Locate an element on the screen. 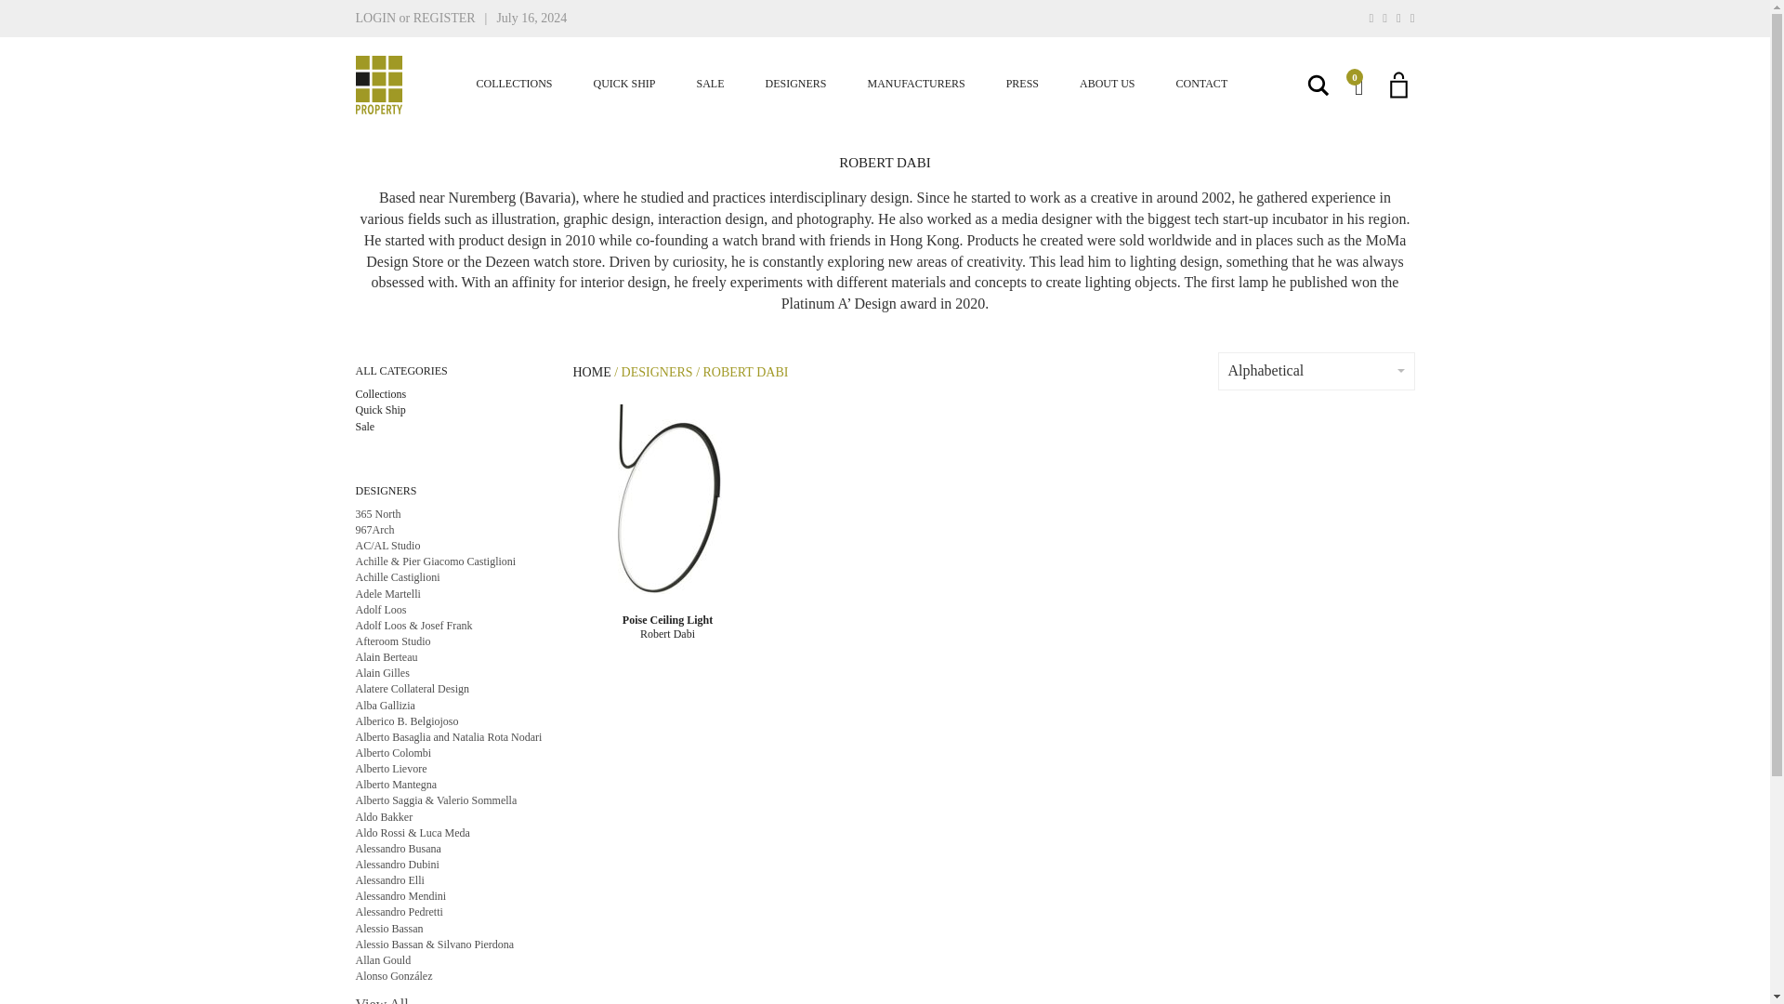 The image size is (1784, 1004). COLLECTIONS is located at coordinates (513, 84).